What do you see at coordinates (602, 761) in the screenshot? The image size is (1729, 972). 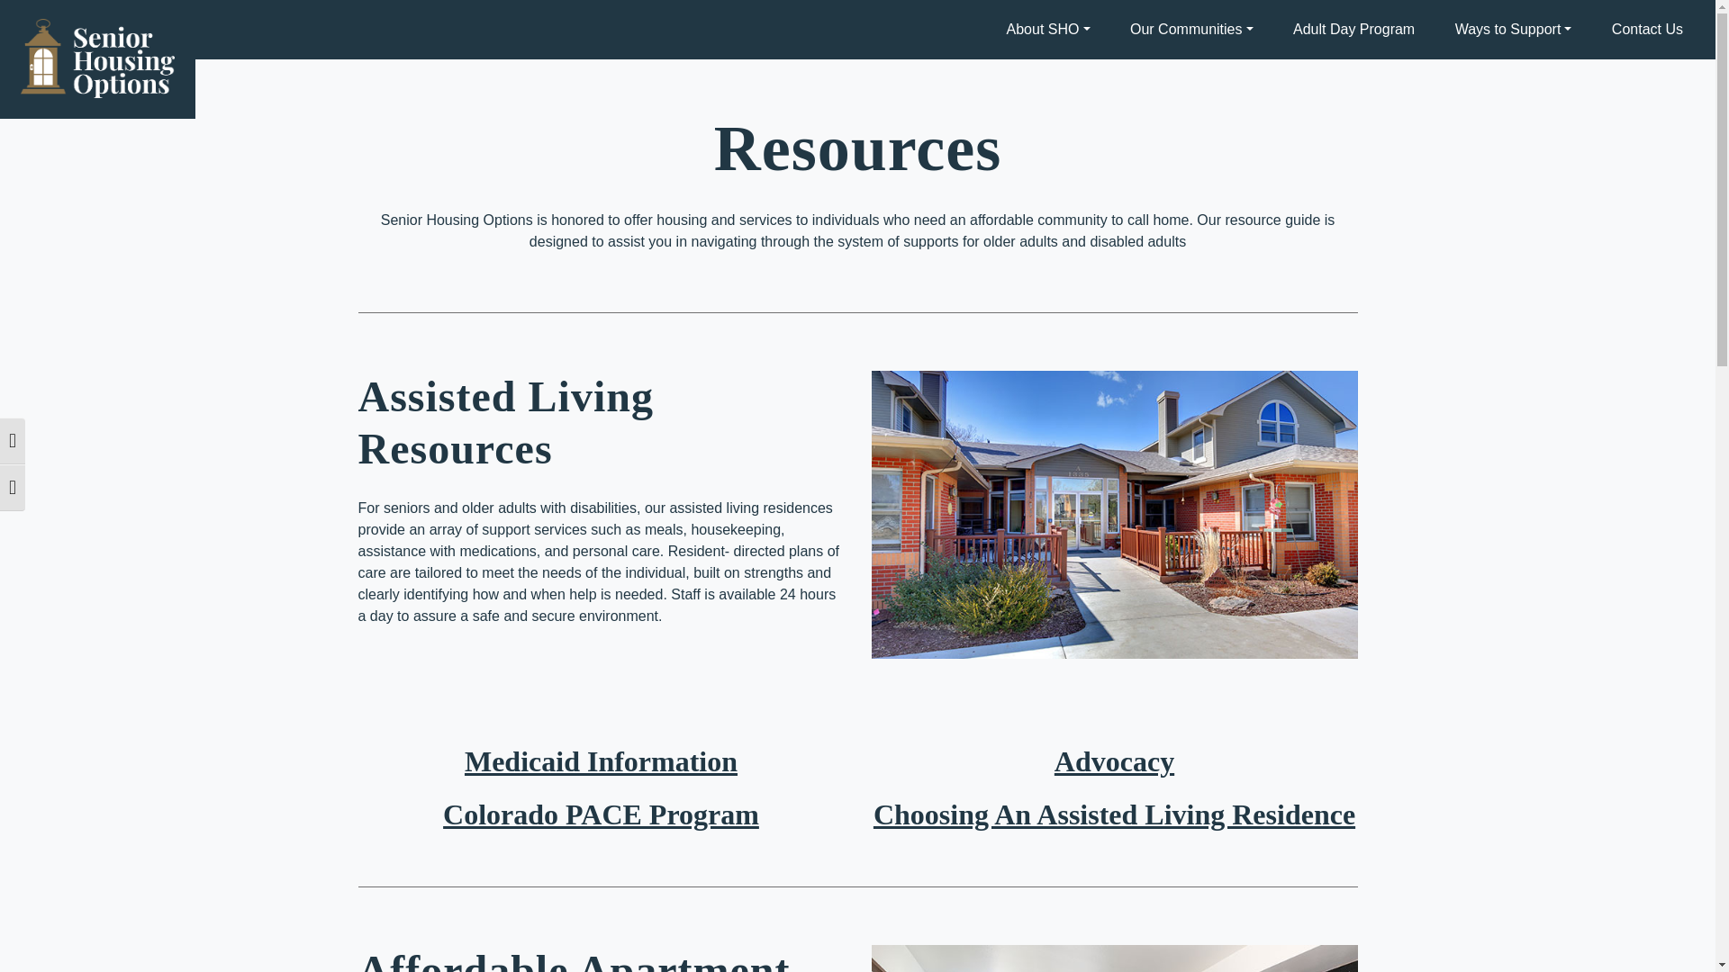 I see `Medicaid Information` at bounding box center [602, 761].